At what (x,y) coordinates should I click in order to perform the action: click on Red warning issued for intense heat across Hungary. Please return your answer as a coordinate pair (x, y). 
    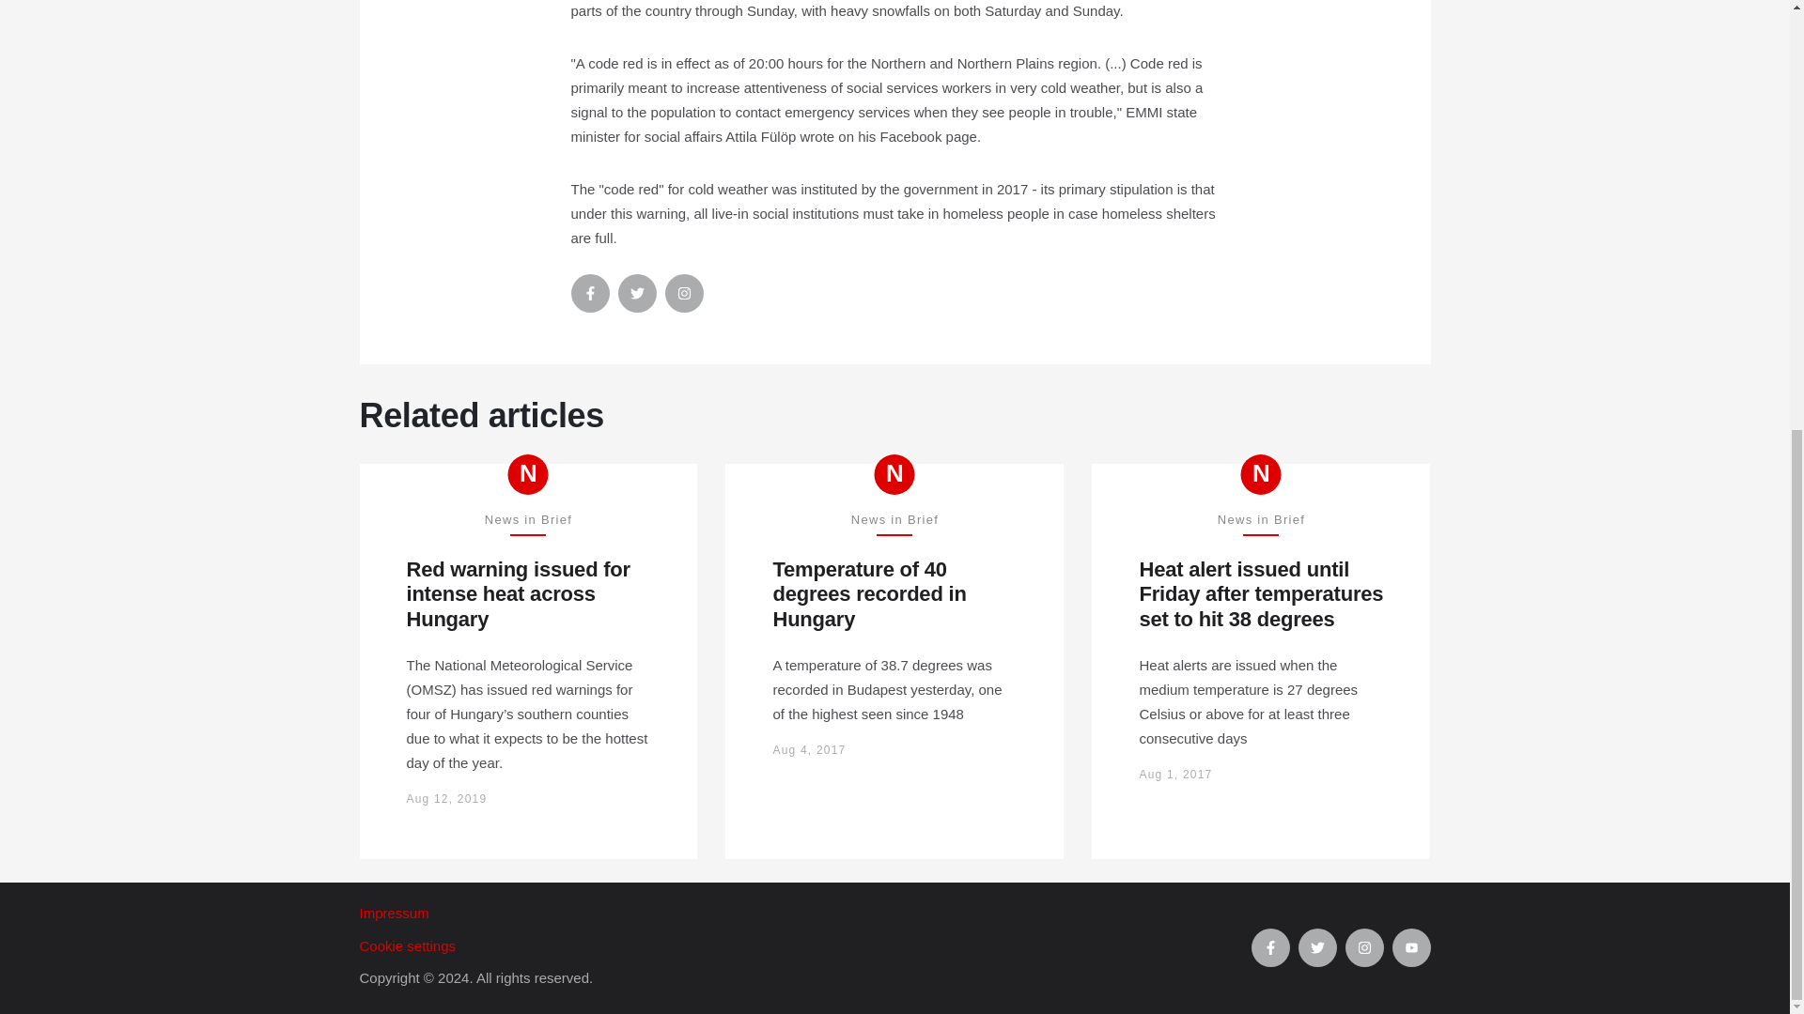
    Looking at the image, I should click on (528, 594).